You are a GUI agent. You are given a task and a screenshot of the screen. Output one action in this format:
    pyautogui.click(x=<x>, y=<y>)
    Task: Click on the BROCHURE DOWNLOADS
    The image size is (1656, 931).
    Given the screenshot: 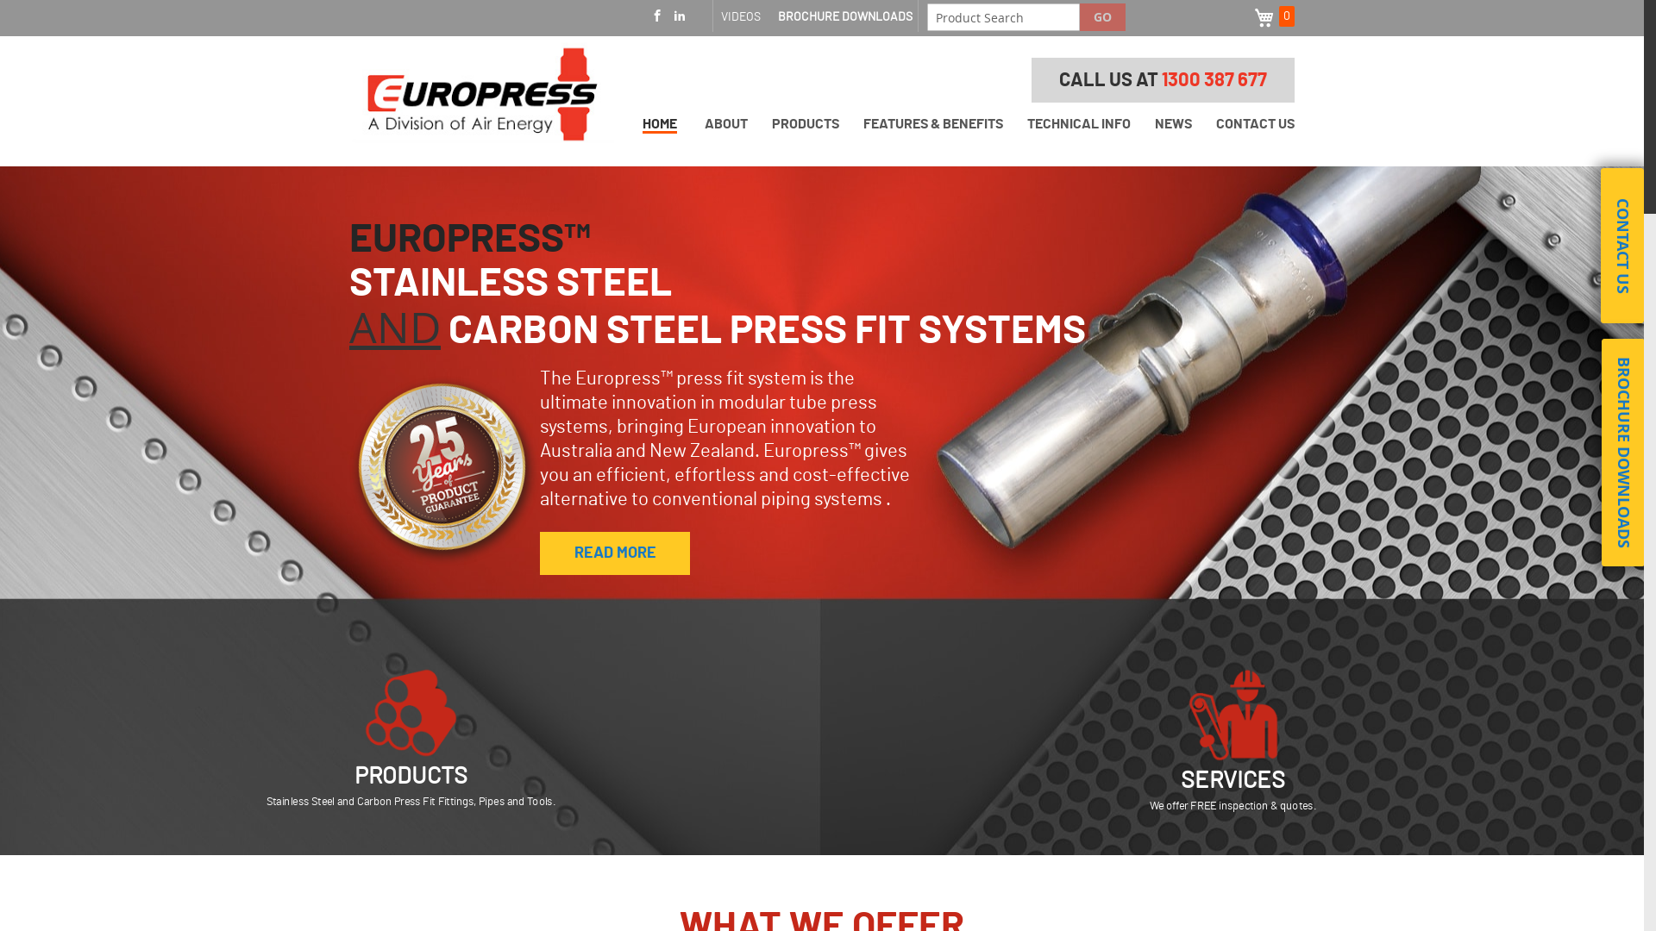 What is the action you would take?
    pyautogui.click(x=845, y=17)
    